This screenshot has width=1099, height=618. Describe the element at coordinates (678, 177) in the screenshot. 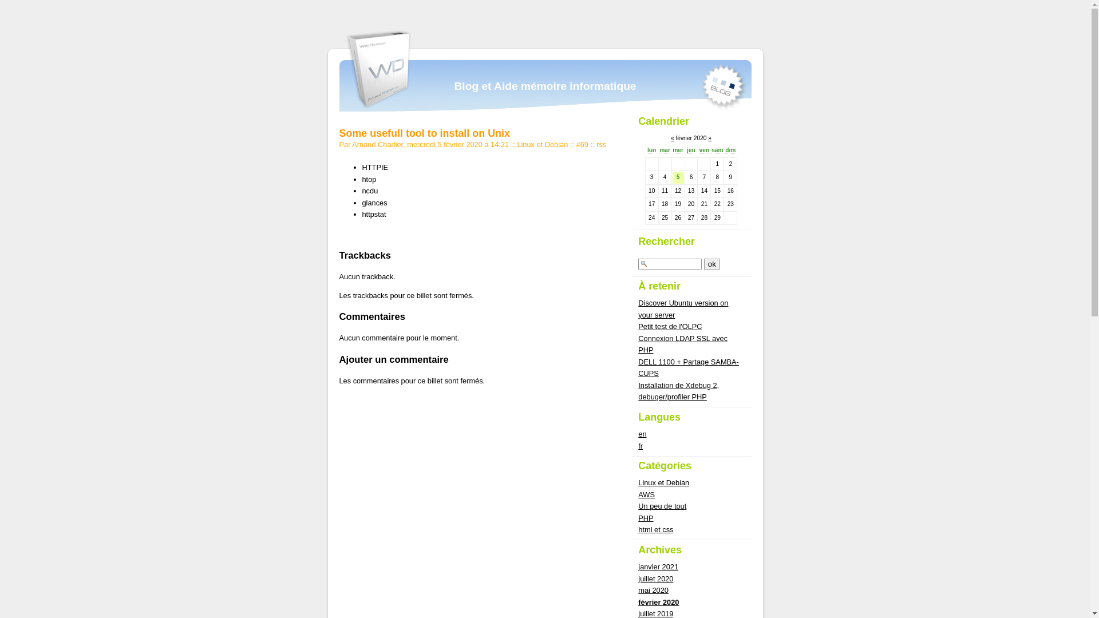

I see `5` at that location.